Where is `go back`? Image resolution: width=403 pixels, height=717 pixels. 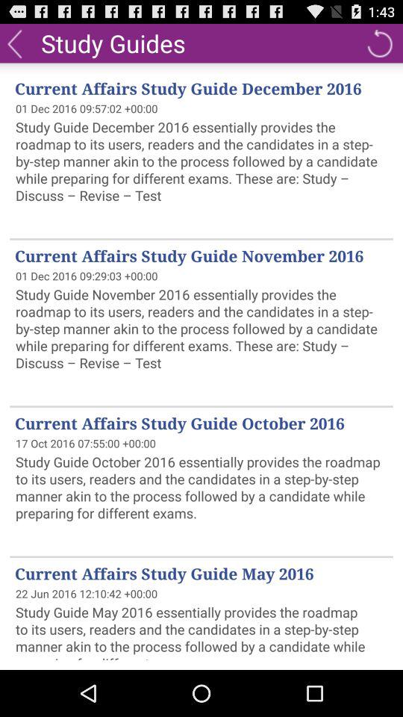 go back is located at coordinates (15, 43).